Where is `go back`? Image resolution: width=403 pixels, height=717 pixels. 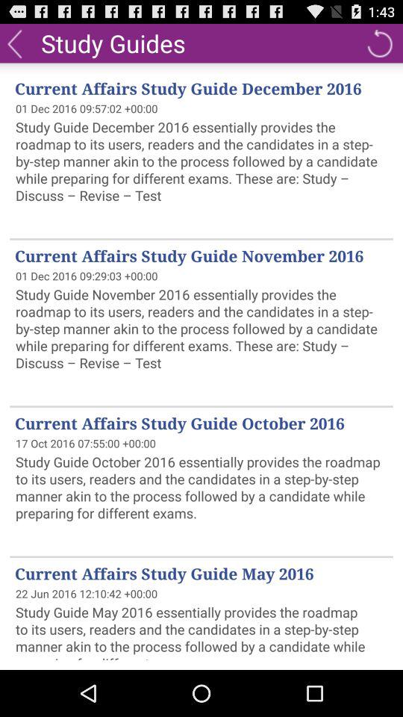 go back is located at coordinates (15, 43).